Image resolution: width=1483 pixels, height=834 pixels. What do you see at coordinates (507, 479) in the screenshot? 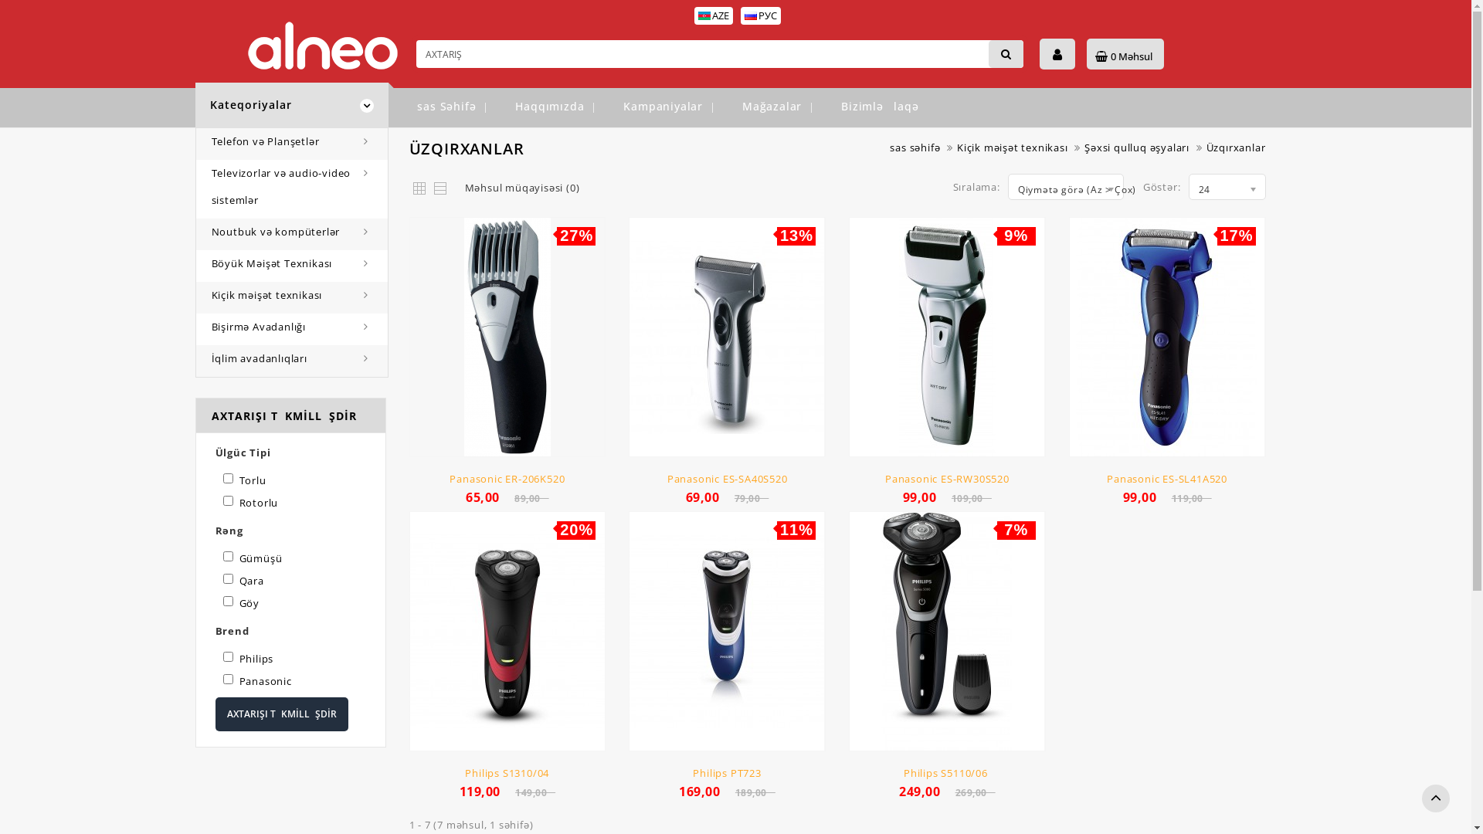
I see `Panasonic ER-206K520` at bounding box center [507, 479].